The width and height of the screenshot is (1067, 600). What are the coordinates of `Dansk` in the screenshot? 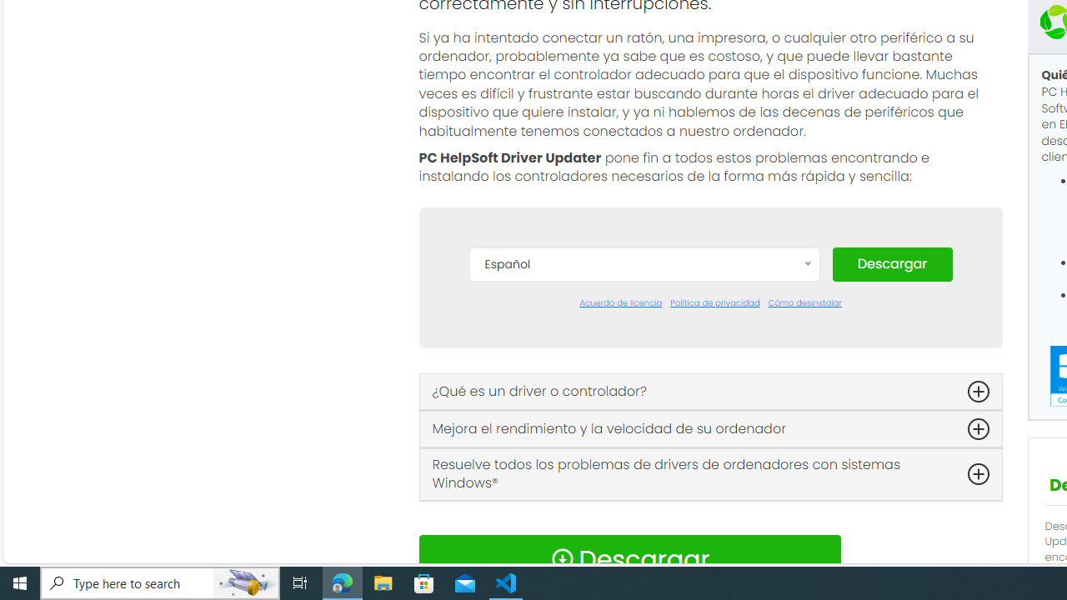 It's located at (644, 343).